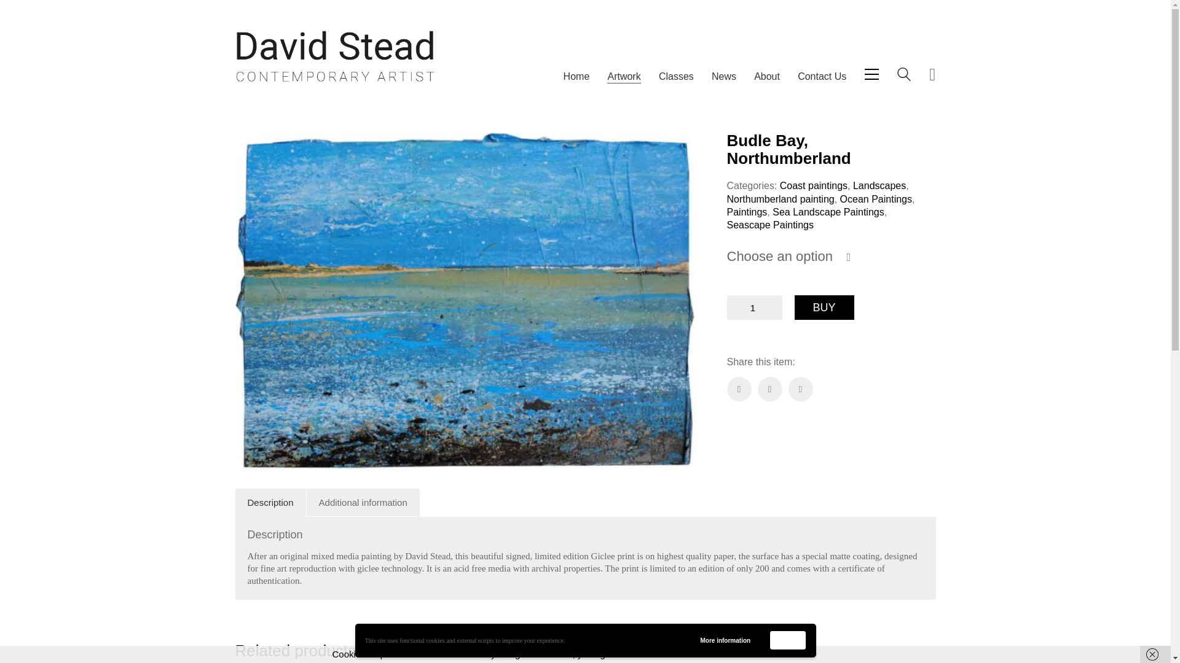 This screenshot has width=1180, height=663. What do you see at coordinates (821, 76) in the screenshot?
I see `Contact Us` at bounding box center [821, 76].